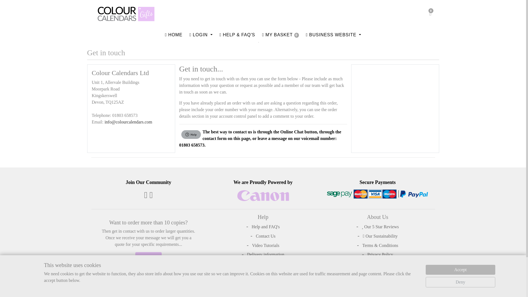 The height and width of the screenshot is (297, 528). I want to click on 0, so click(430, 14).